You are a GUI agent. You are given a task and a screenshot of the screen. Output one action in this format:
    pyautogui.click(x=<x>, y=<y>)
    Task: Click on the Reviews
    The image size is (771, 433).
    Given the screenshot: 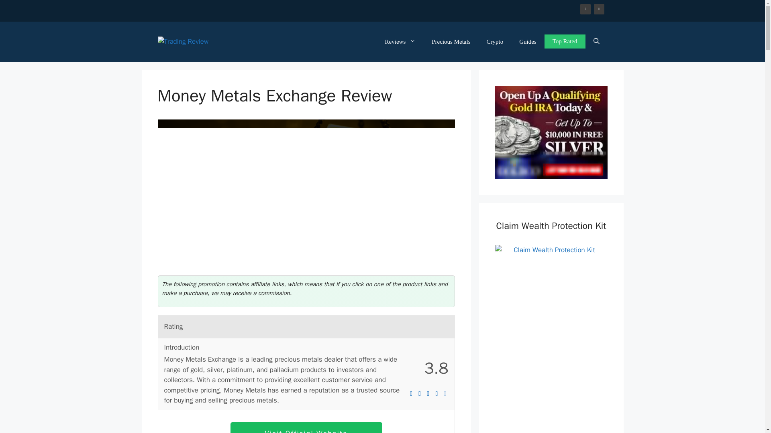 What is the action you would take?
    pyautogui.click(x=400, y=42)
    